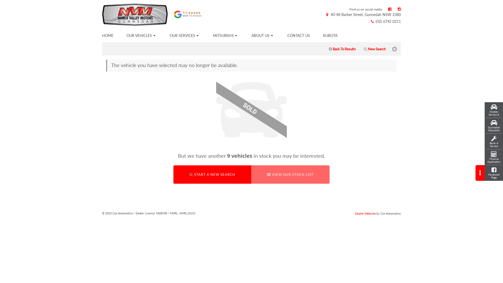 Image resolution: width=503 pixels, height=283 pixels. What do you see at coordinates (399, 9) in the screenshot?
I see `Instagram` at bounding box center [399, 9].